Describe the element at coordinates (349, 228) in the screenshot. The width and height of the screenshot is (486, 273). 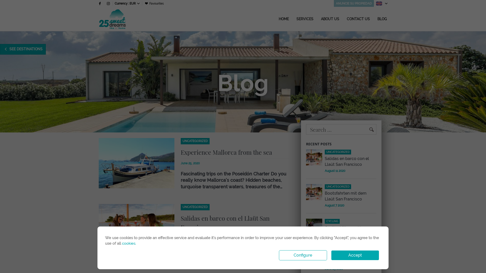
I see `Cycling Villas and homes` at that location.